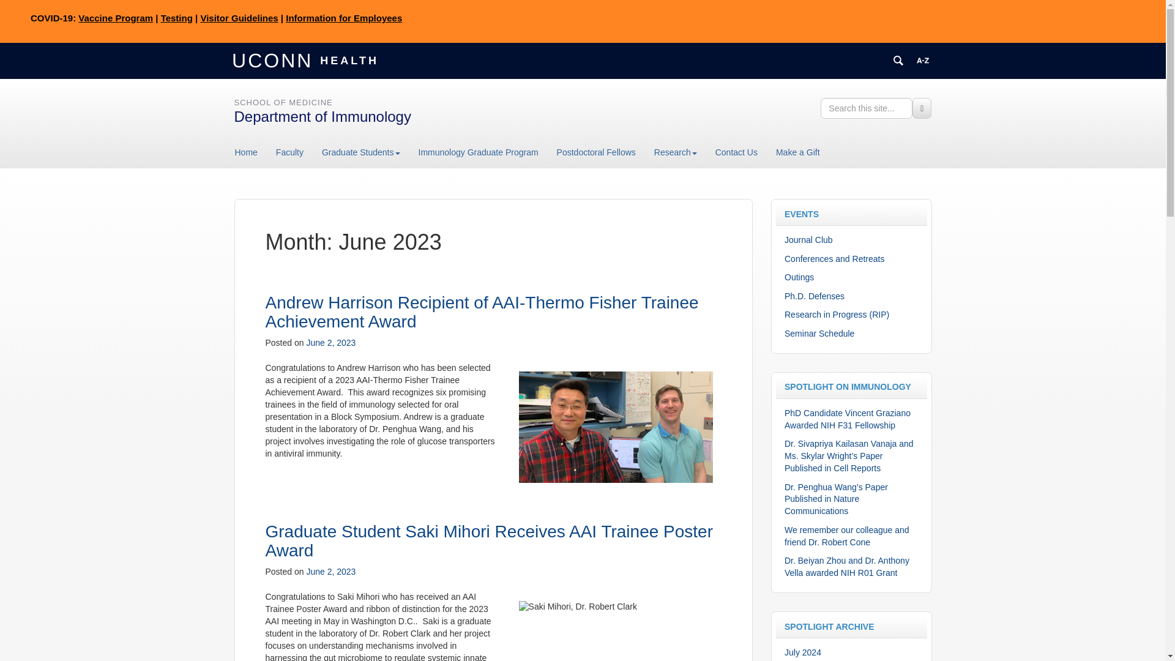 The height and width of the screenshot is (661, 1175). I want to click on UCONN, so click(275, 59).